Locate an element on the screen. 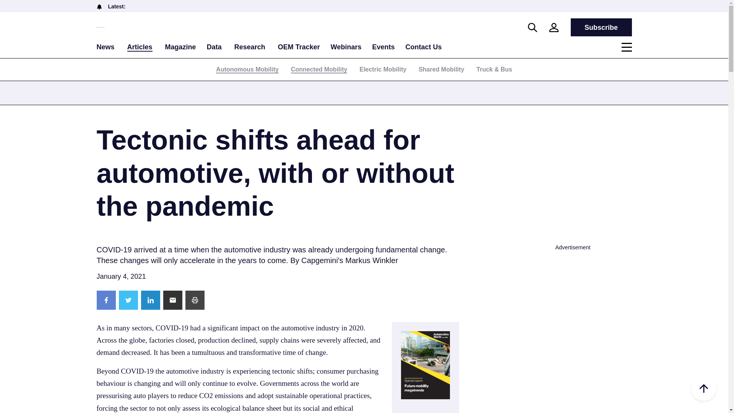 This screenshot has width=734, height=413. Login is located at coordinates (554, 28).